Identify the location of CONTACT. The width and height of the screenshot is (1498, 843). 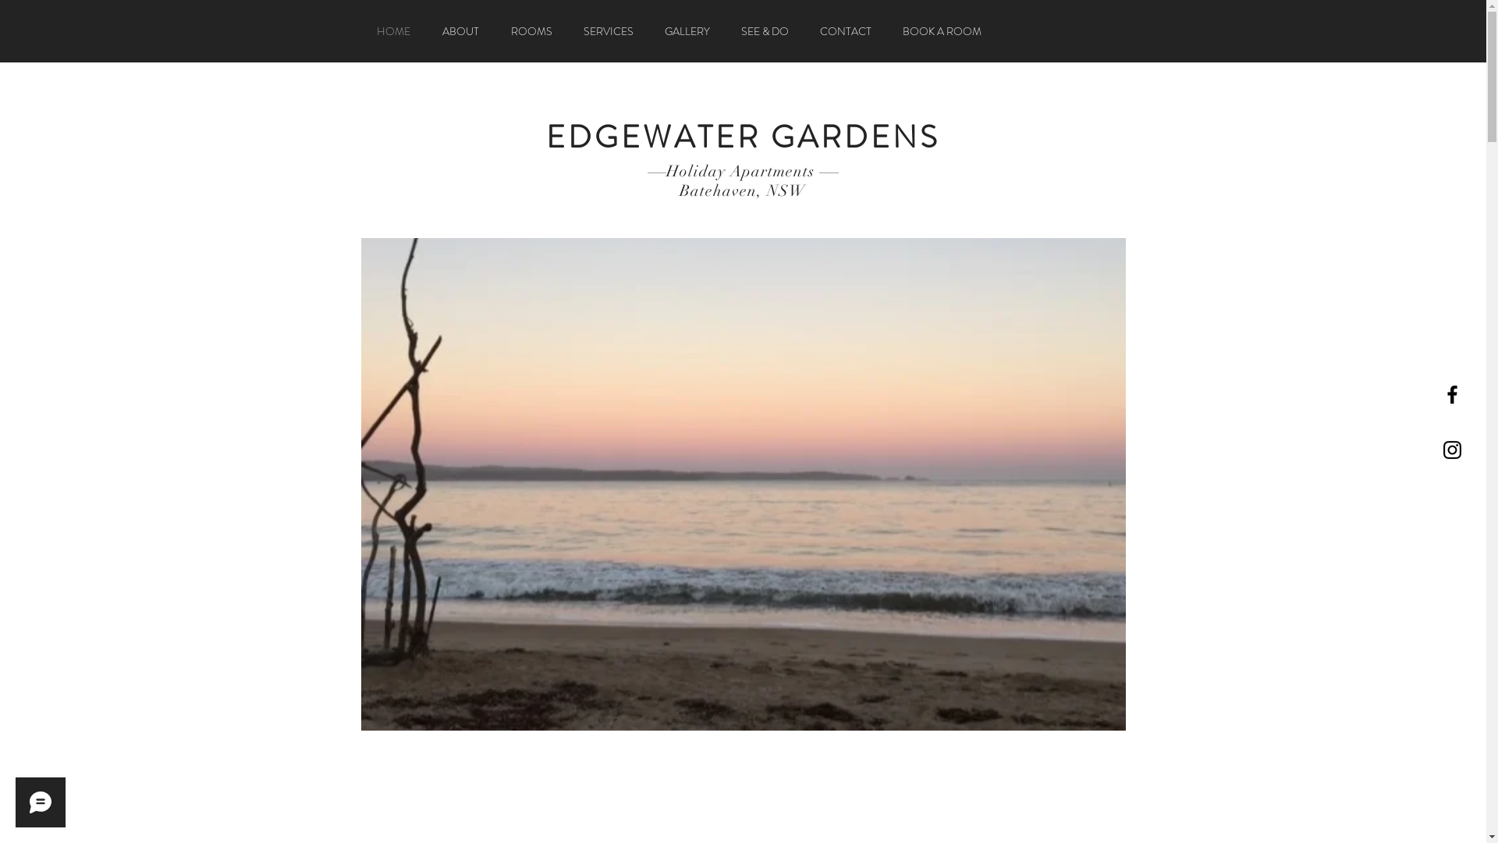
(845, 31).